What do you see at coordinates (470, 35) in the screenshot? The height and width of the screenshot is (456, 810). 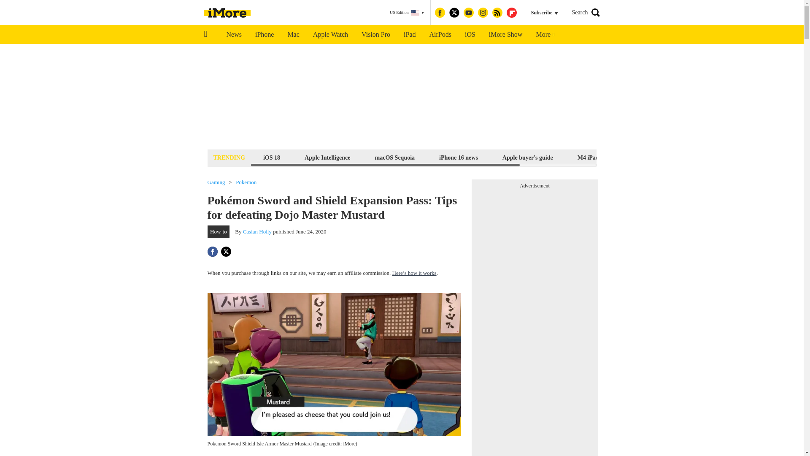 I see `iOS` at bounding box center [470, 35].